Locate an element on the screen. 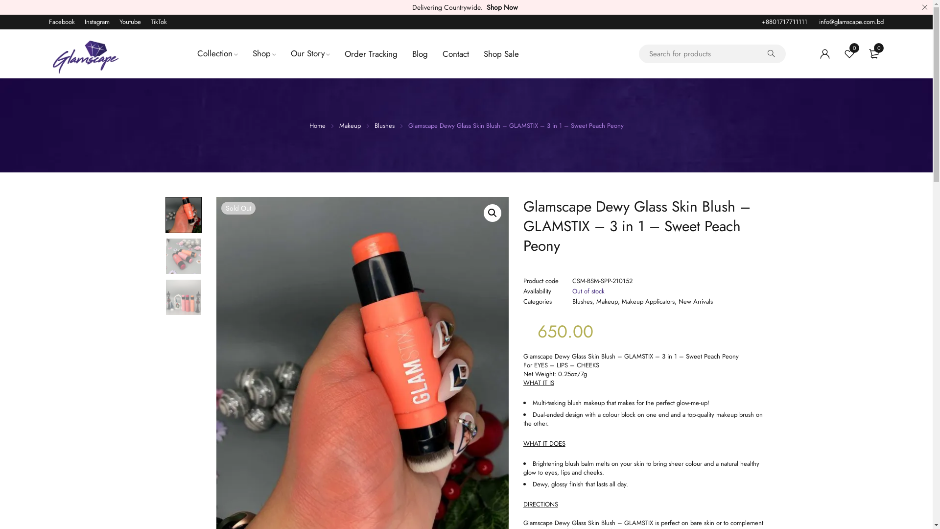 This screenshot has height=529, width=940. Facebook is located at coordinates (62, 22).